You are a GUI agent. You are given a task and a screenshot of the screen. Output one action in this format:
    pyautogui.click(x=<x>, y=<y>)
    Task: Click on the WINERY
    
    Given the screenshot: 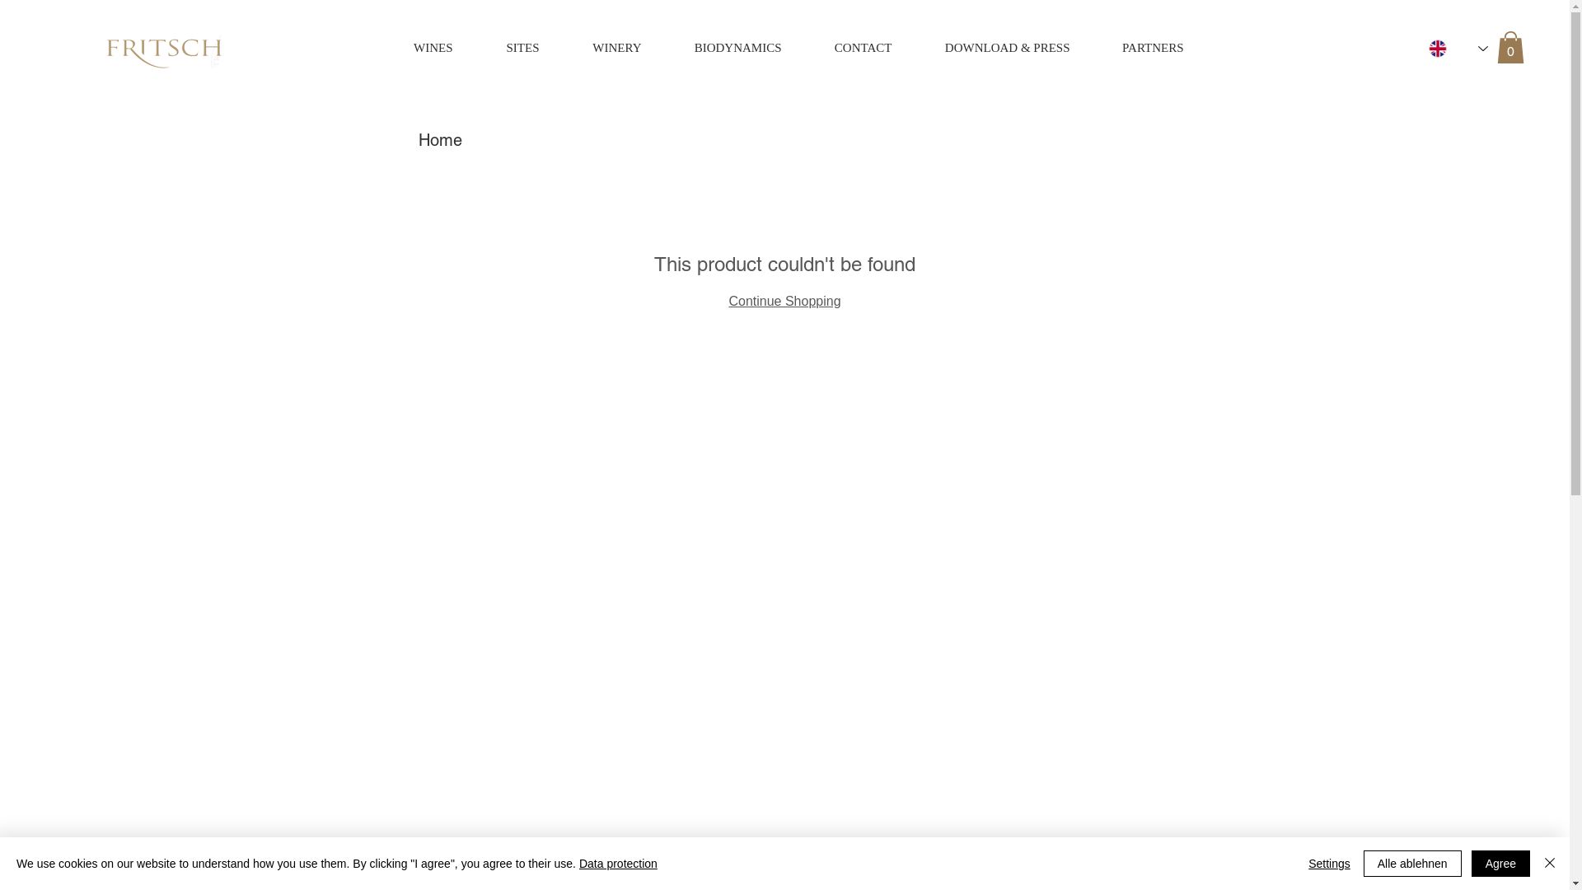 What is the action you would take?
    pyautogui.click(x=603, y=48)
    